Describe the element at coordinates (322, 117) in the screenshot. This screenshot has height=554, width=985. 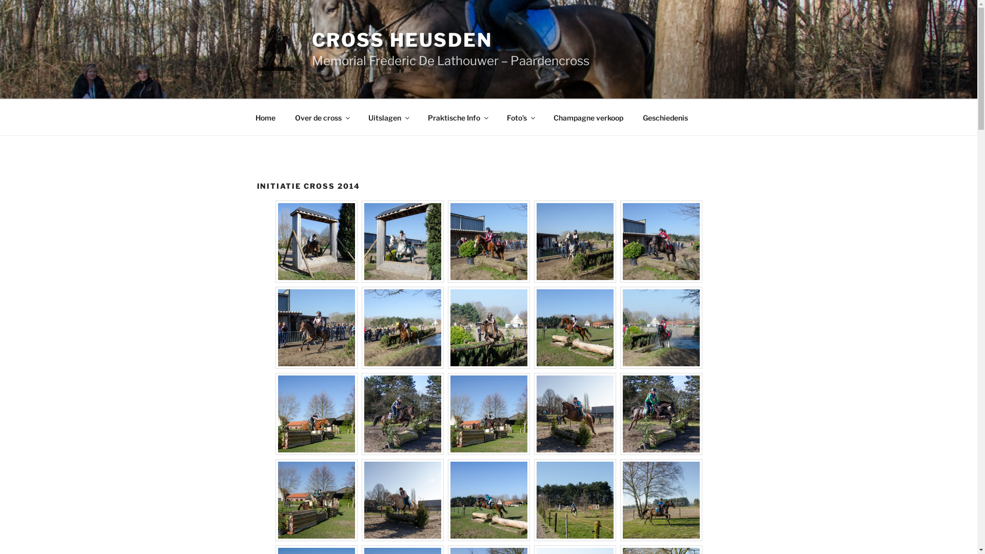
I see `Over de cross` at that location.